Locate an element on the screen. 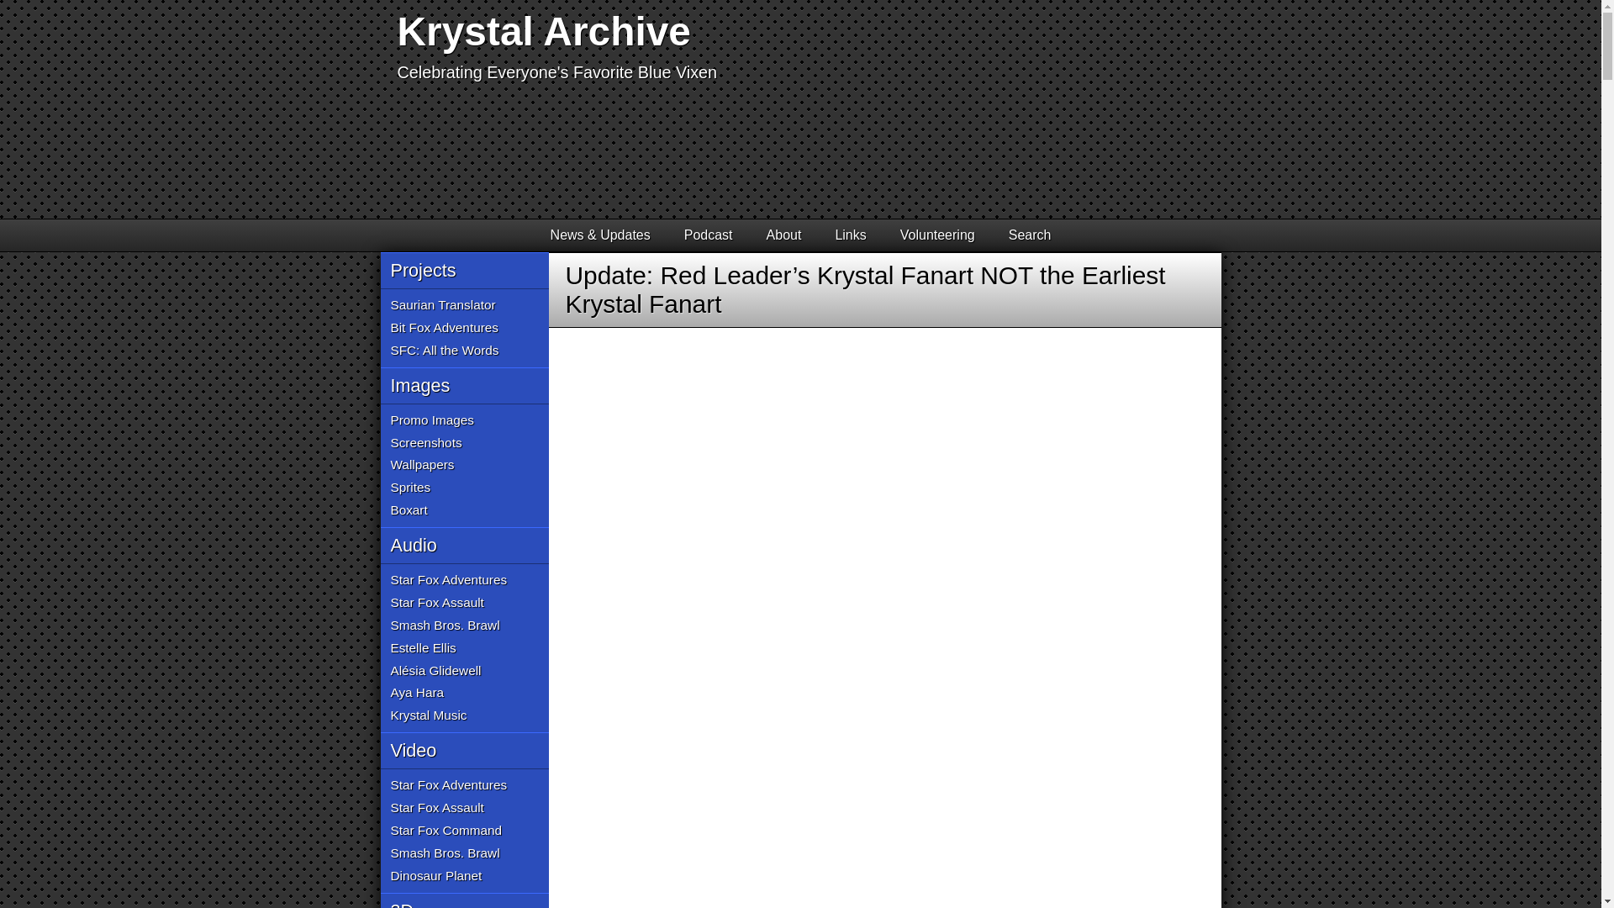 This screenshot has width=1614, height=908. 3D is located at coordinates (464, 900).